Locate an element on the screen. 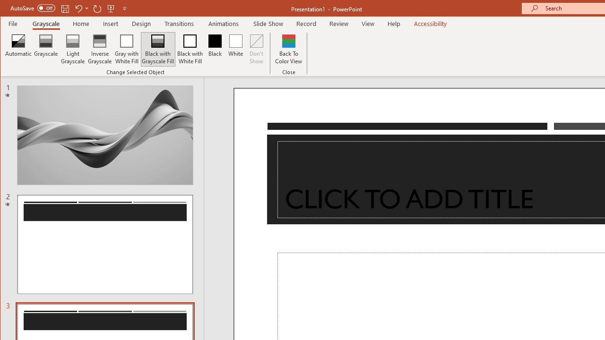 The image size is (605, 340). Automatic is located at coordinates (18, 49).